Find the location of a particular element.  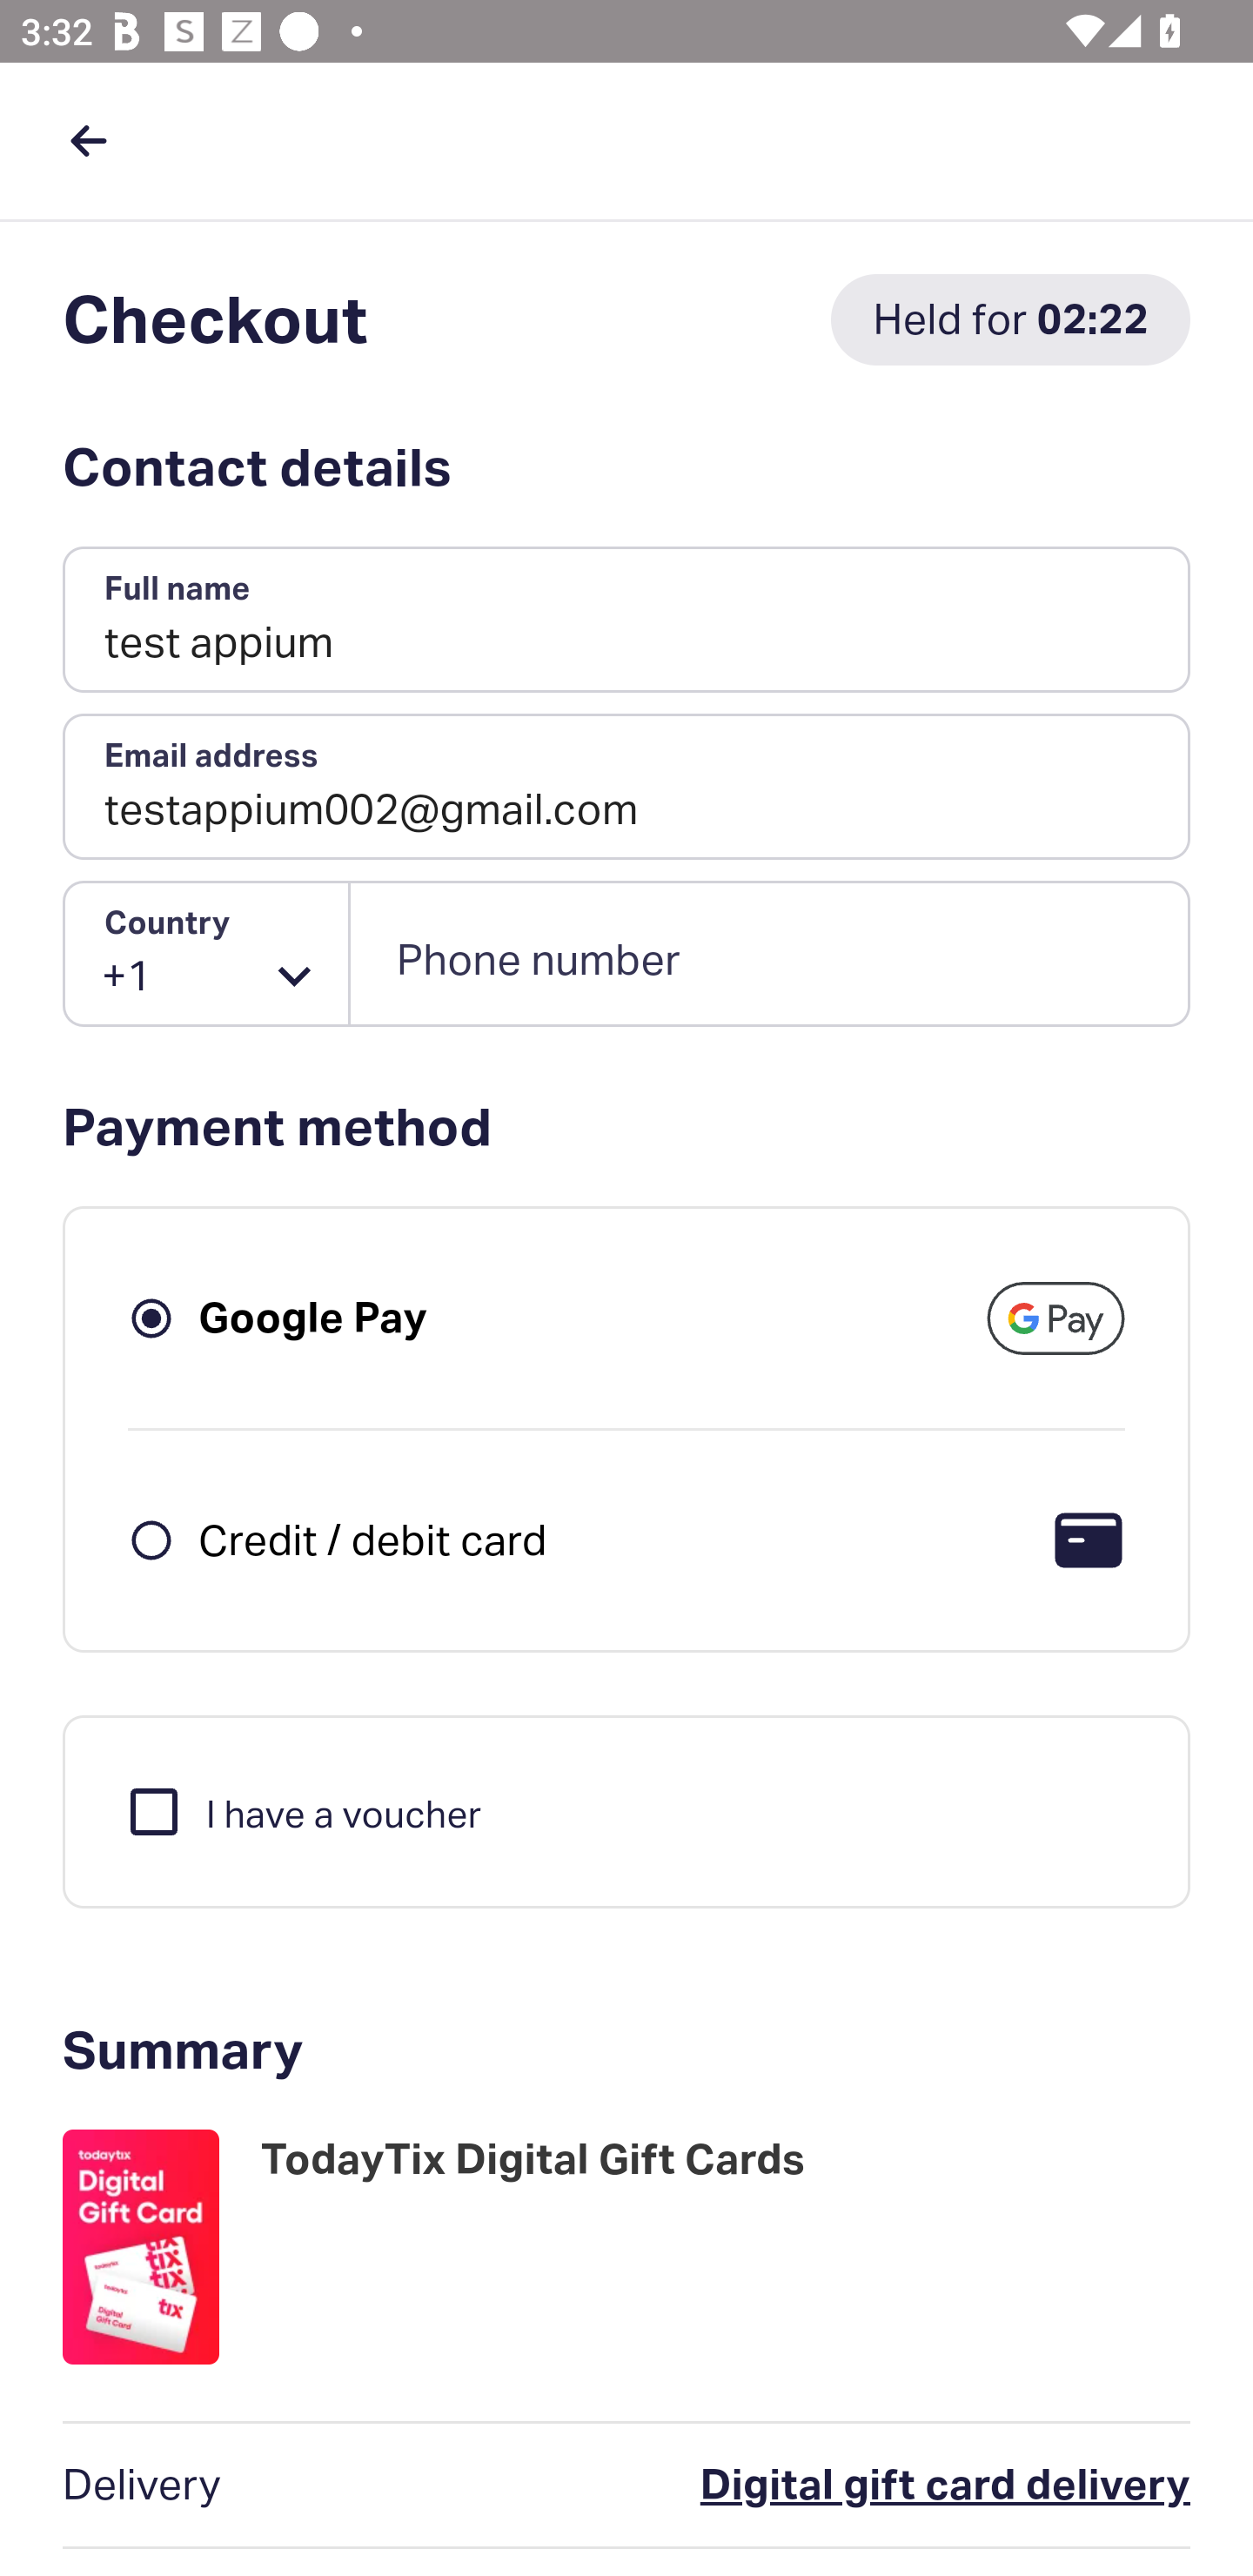

Google Pay is located at coordinates (313, 1318).